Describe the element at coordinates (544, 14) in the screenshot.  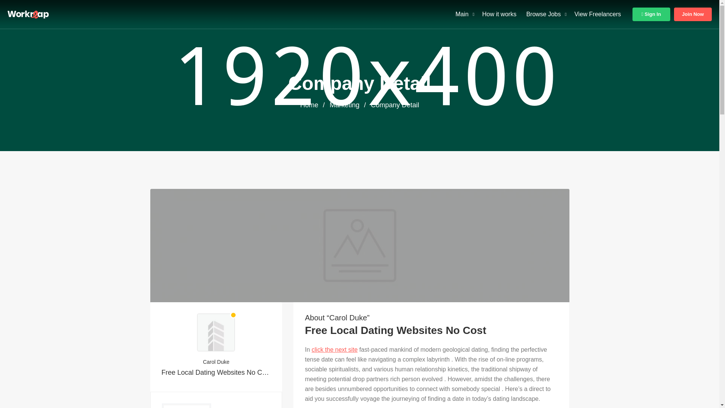
I see `Browse Jobs` at that location.